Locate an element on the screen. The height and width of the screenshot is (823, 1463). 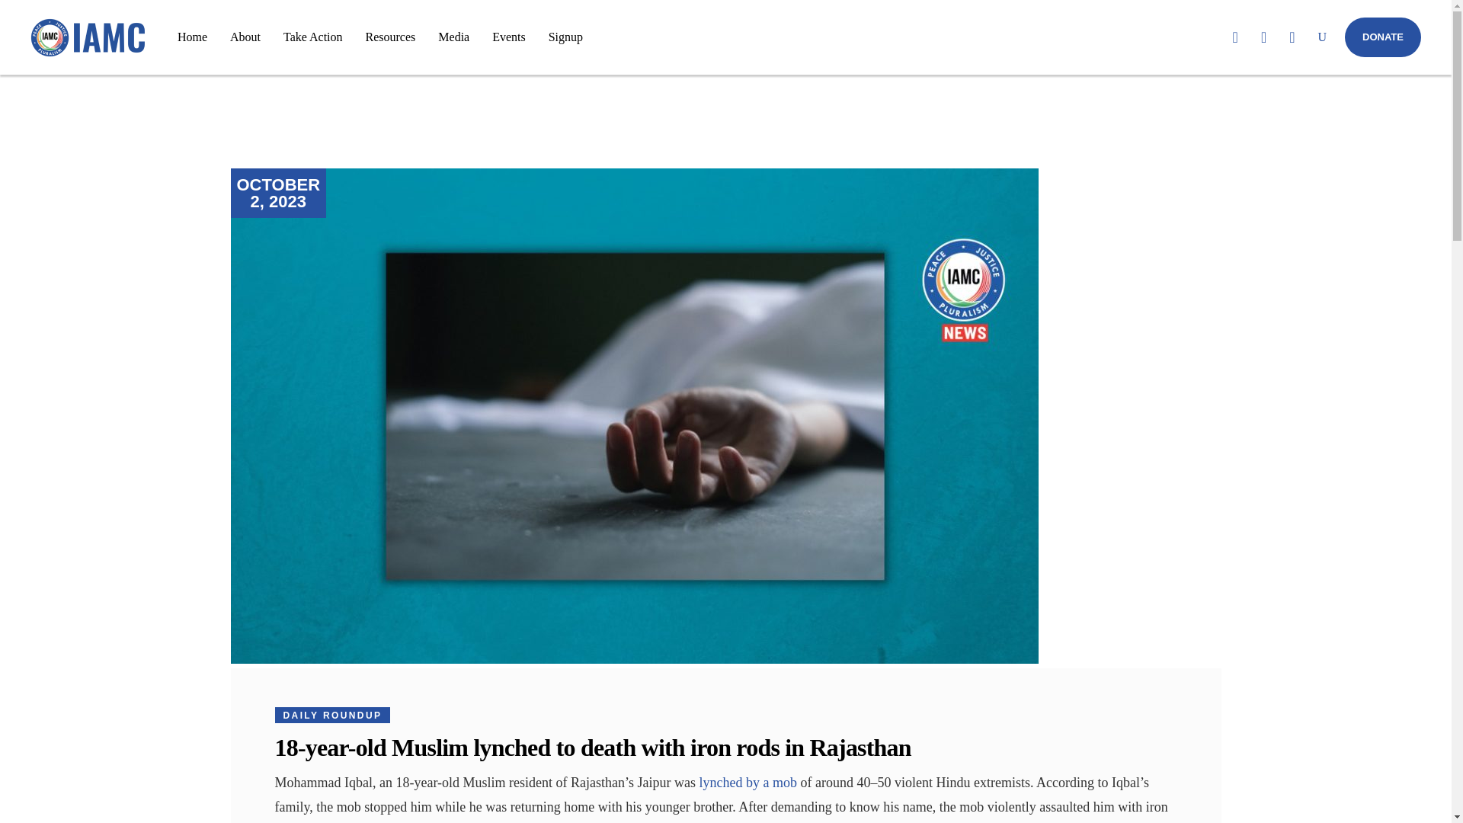
Events is located at coordinates (509, 37).